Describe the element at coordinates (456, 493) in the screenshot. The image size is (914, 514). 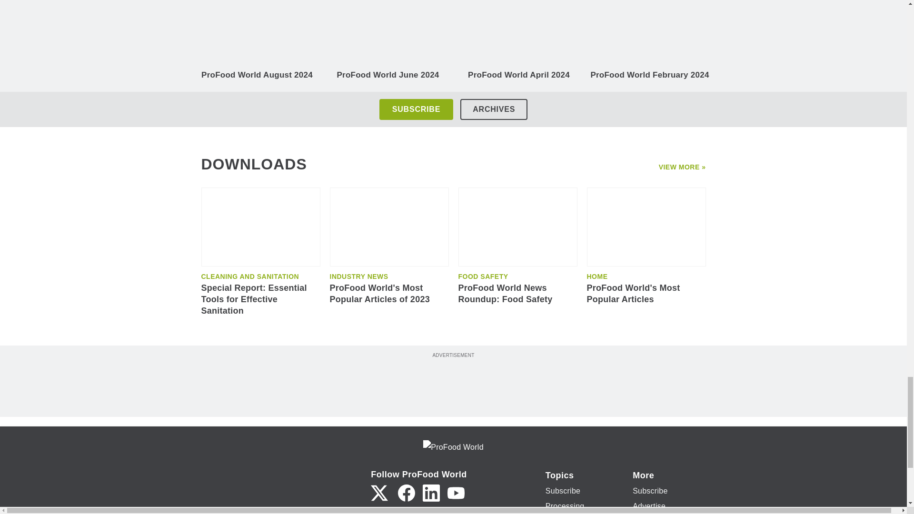
I see `YouTube icon` at that location.